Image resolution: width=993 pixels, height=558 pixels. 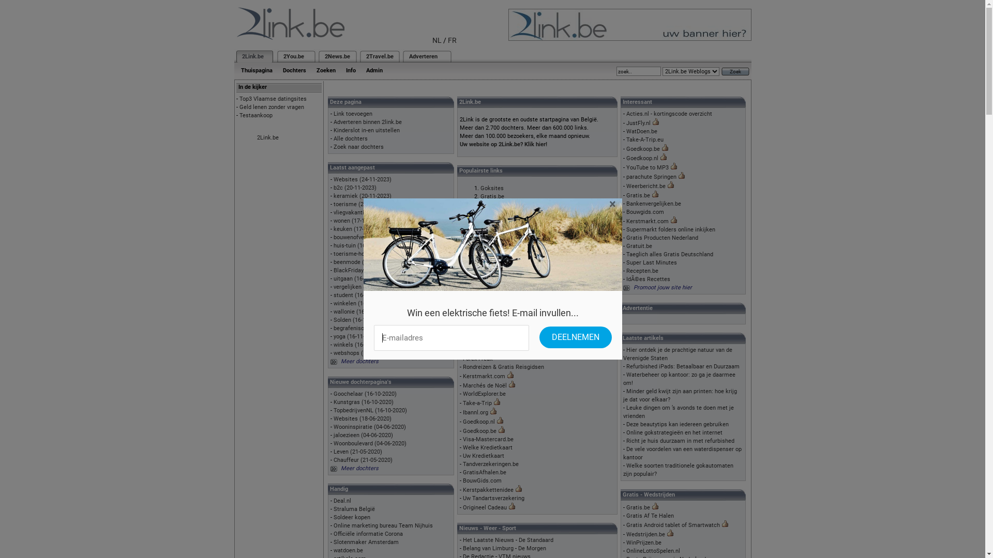 I want to click on uitgaan (16-11-2023), so click(x=359, y=279).